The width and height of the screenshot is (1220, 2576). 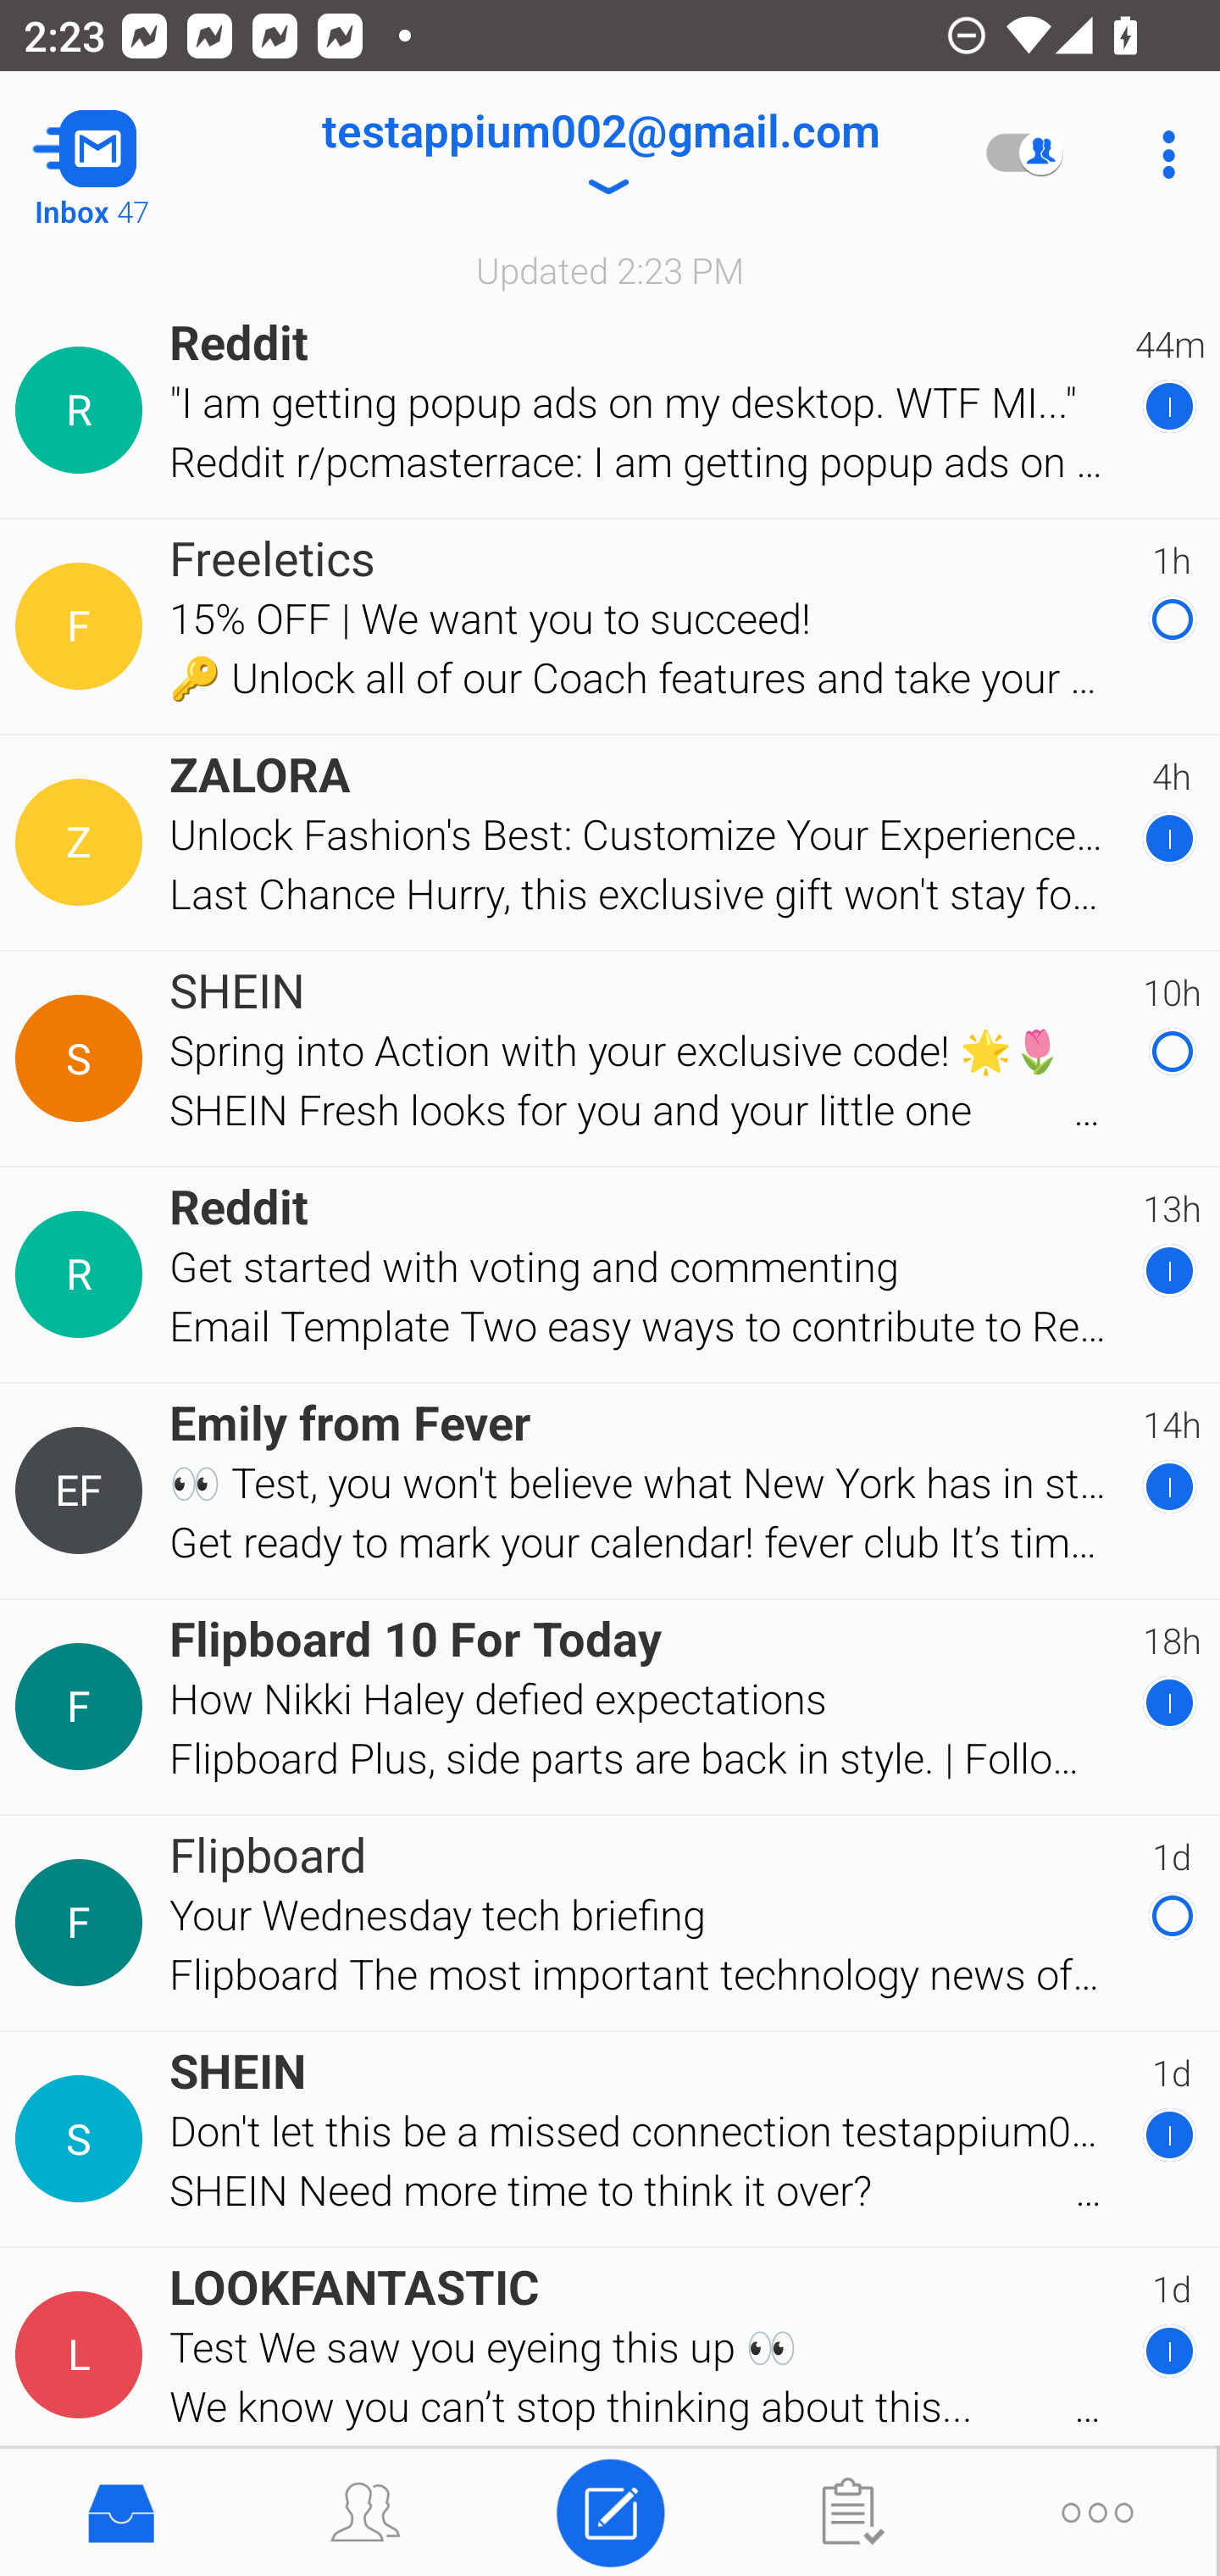 What do you see at coordinates (83, 1058) in the screenshot?
I see `Contact Details` at bounding box center [83, 1058].